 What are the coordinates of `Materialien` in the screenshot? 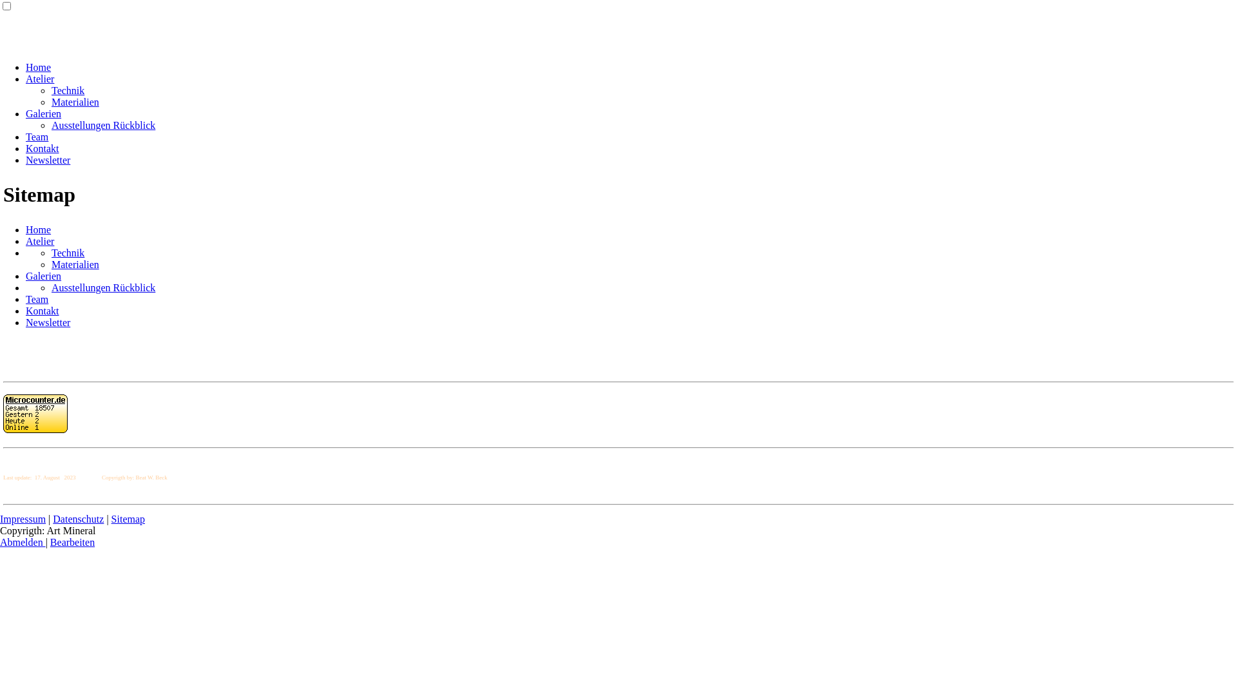 It's located at (75, 102).